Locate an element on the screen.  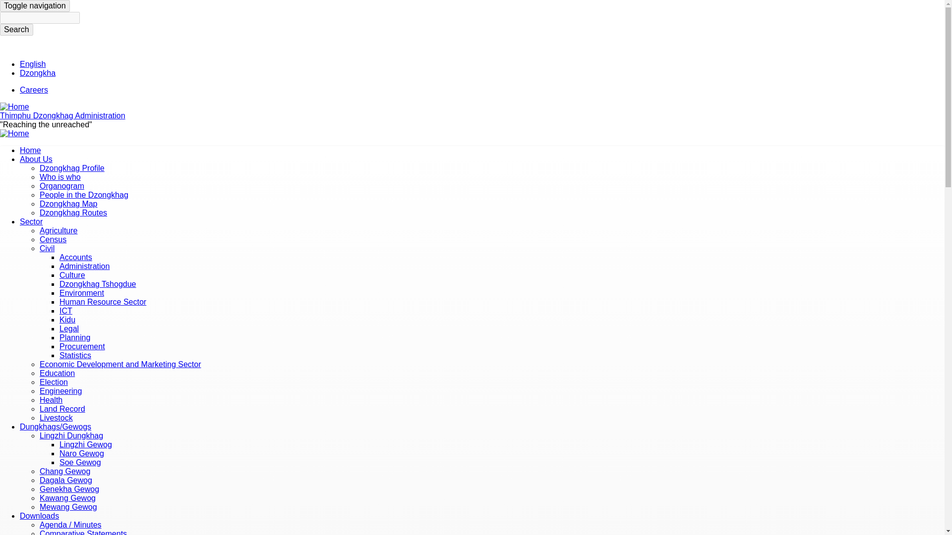
Planning is located at coordinates (74, 337).